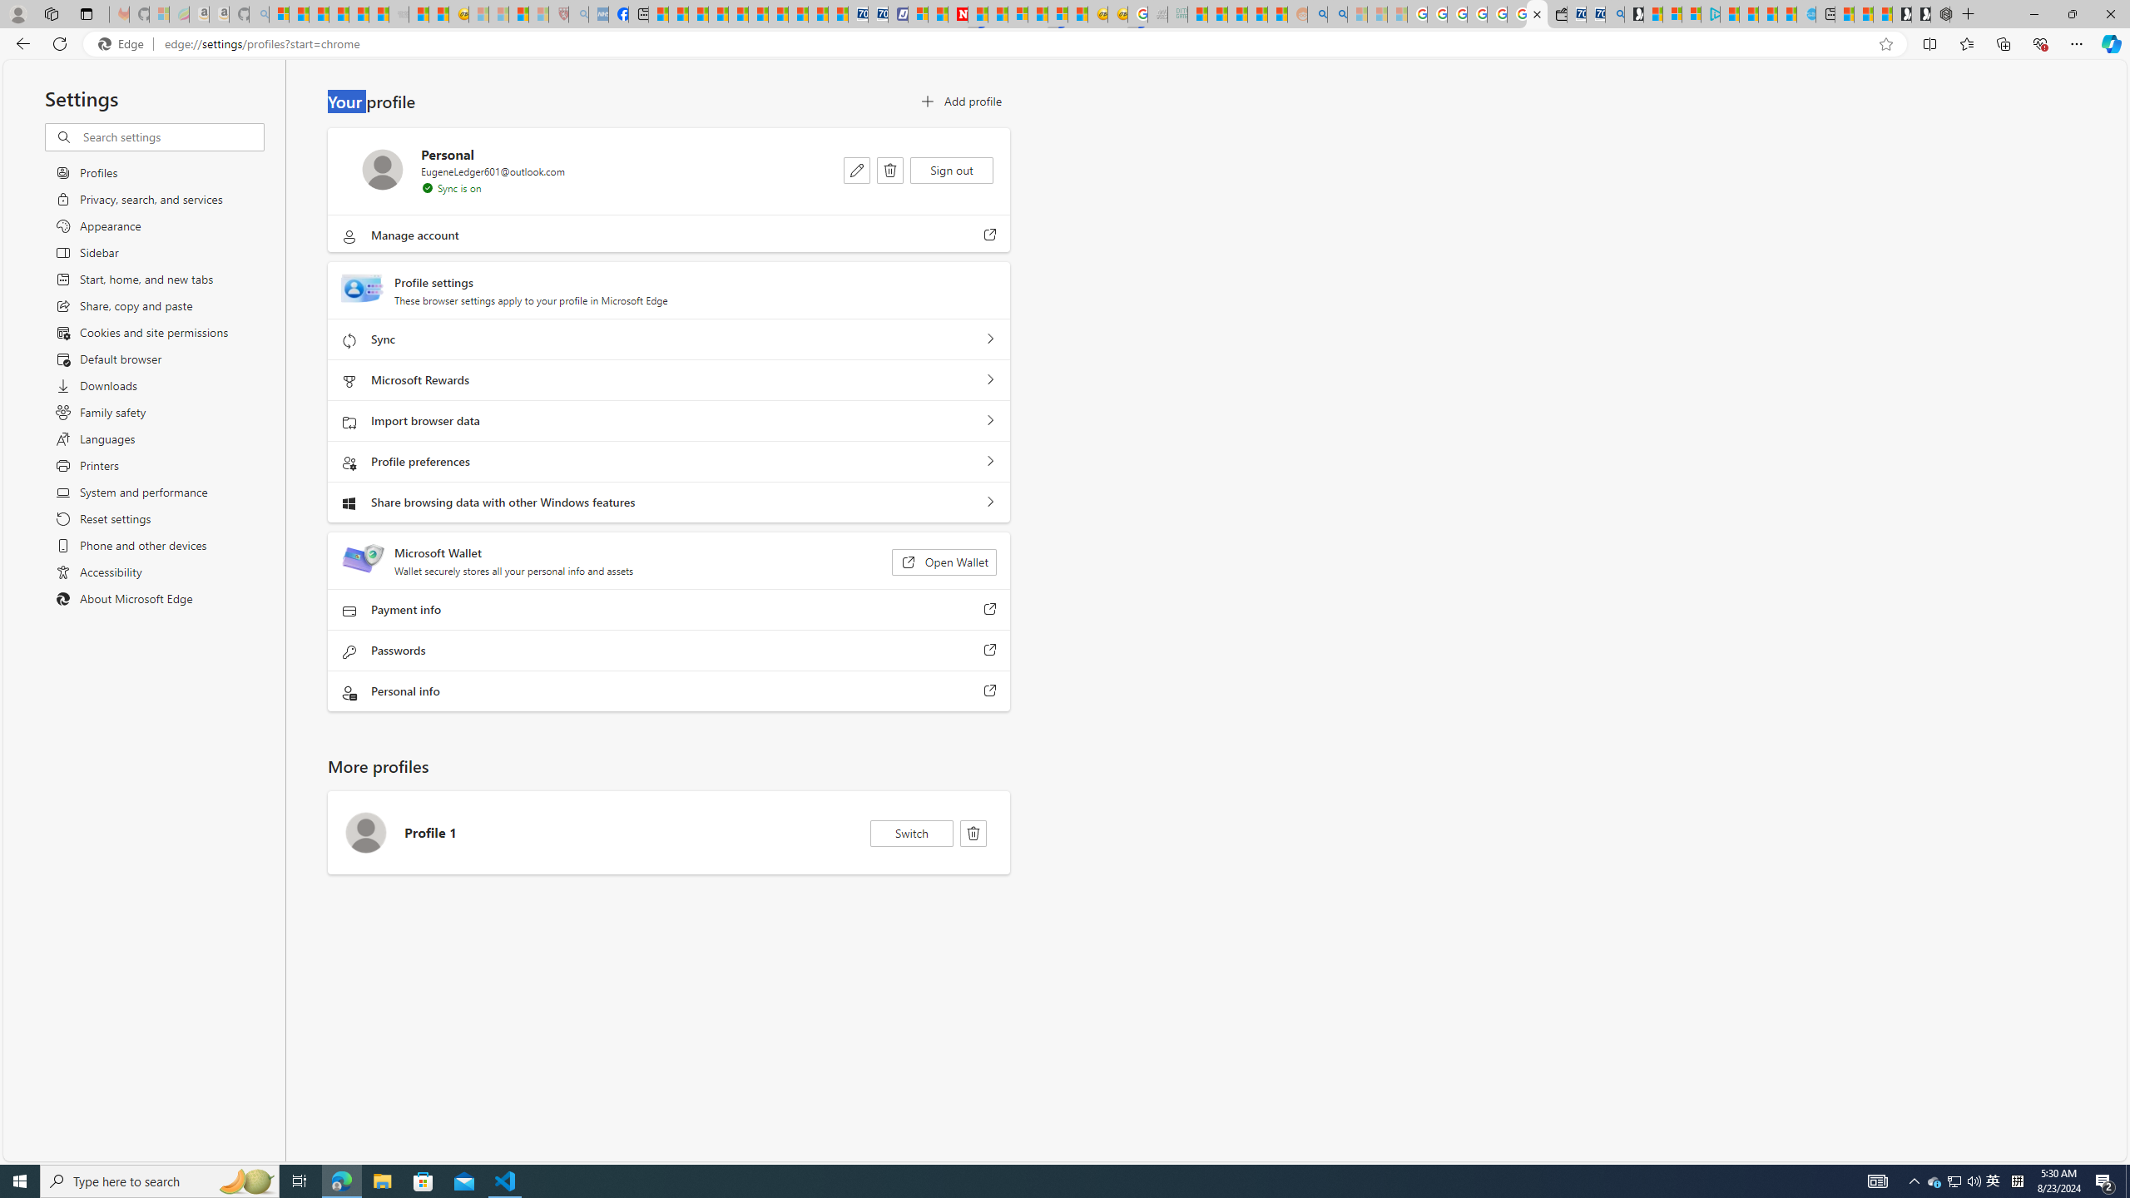  What do you see at coordinates (990, 462) in the screenshot?
I see `Profile preferences` at bounding box center [990, 462].